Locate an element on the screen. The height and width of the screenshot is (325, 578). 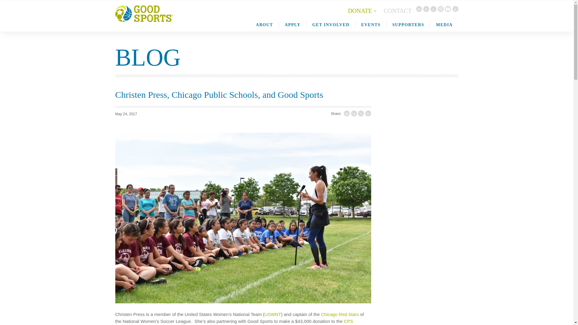
RSS is located at coordinates (455, 9).